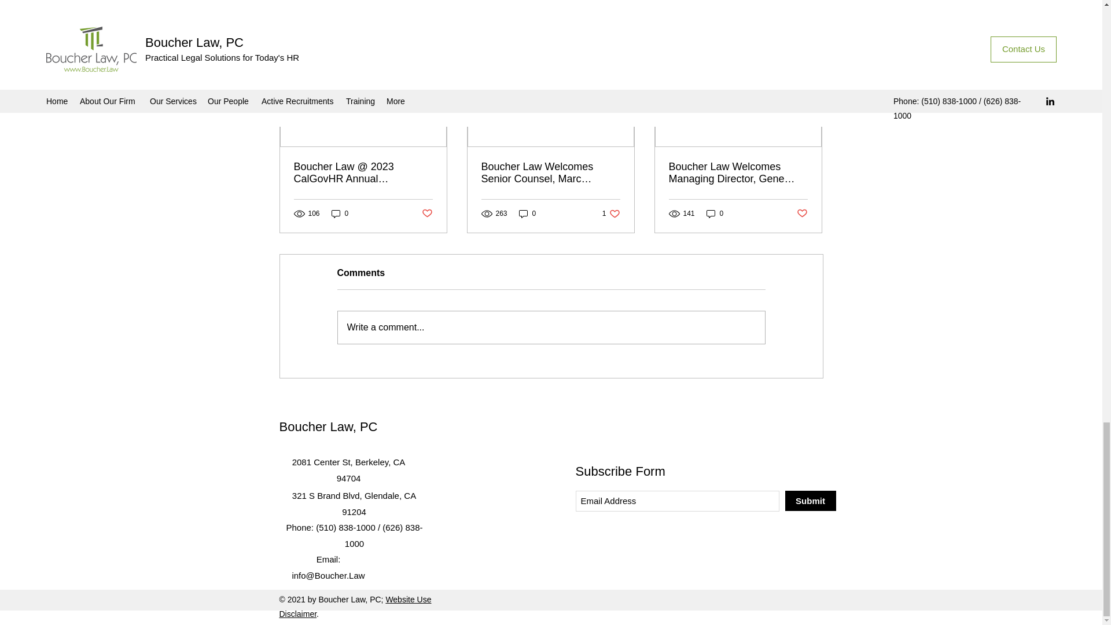 The width and height of the screenshot is (1111, 625). I want to click on 0, so click(426, 214).